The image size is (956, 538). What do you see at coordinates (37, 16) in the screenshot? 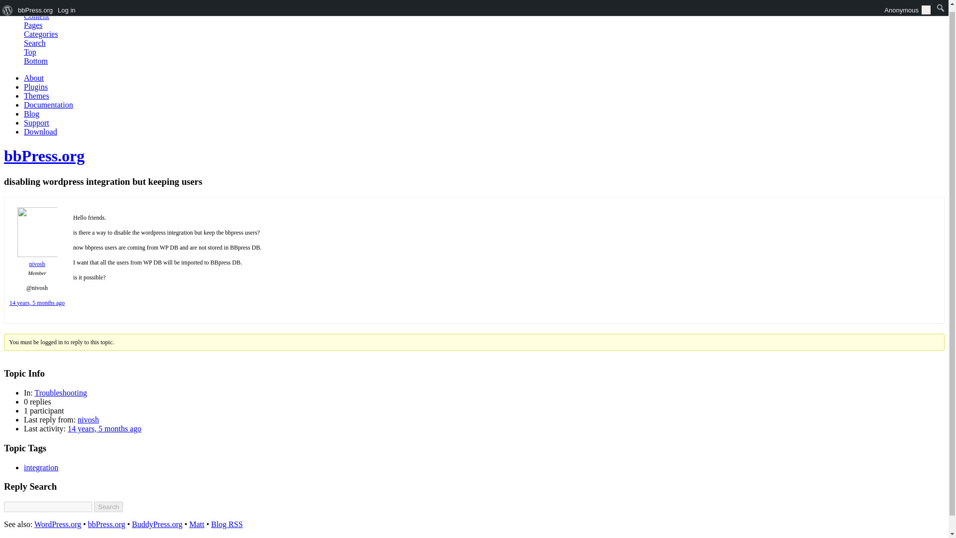
I see `Content` at bounding box center [37, 16].